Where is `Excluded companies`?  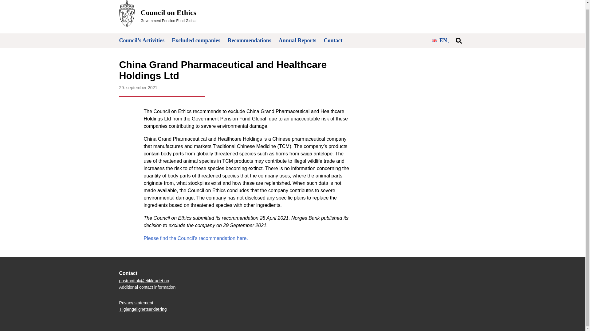 Excluded companies is located at coordinates (196, 40).